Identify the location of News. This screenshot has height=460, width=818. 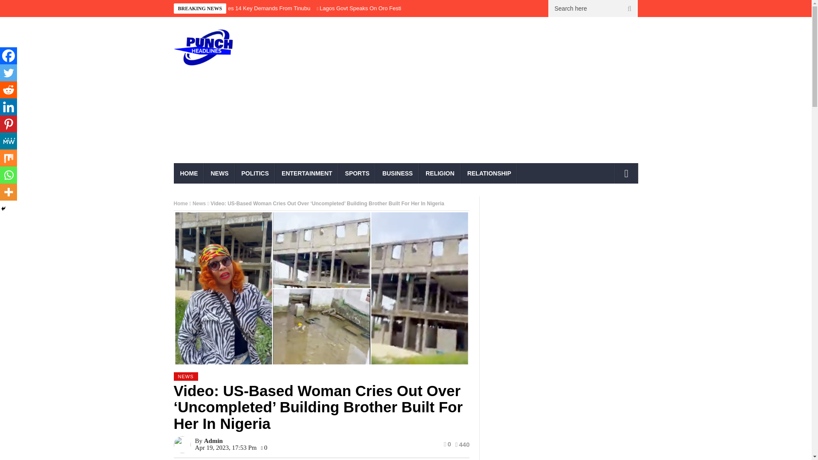
(199, 203).